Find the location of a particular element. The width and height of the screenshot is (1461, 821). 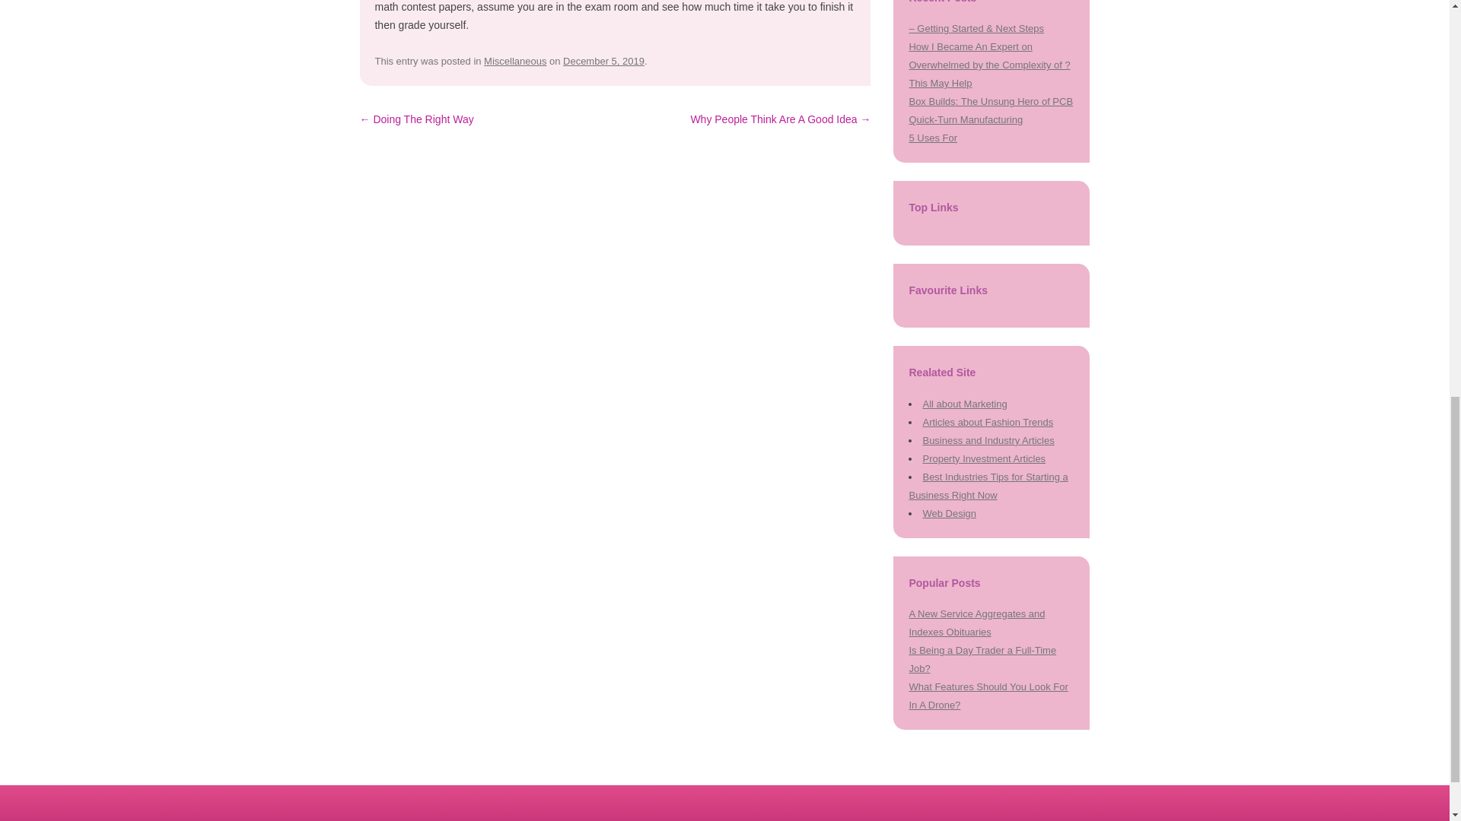

A New Service Aggregates and Indexes Obituaries is located at coordinates (976, 623).